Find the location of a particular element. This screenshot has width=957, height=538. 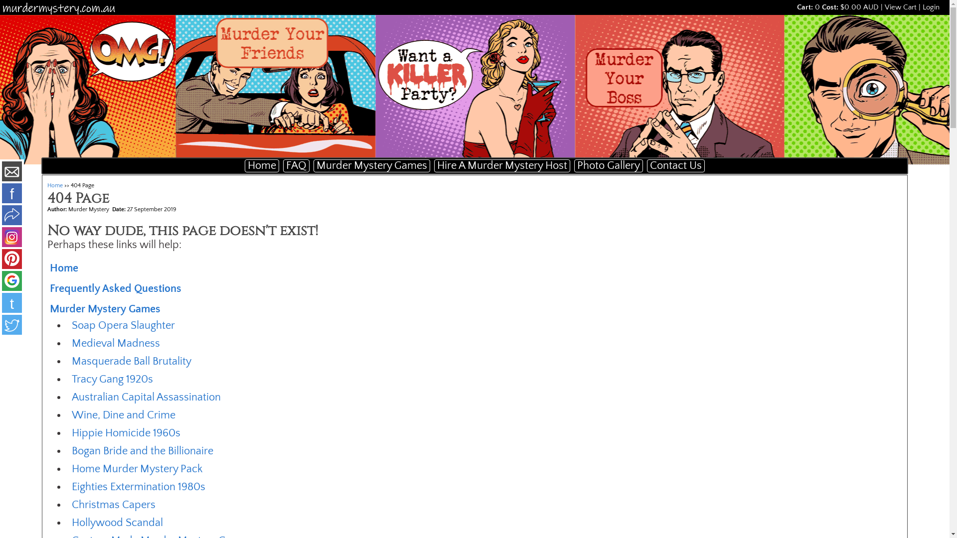

View Cart is located at coordinates (901, 7).